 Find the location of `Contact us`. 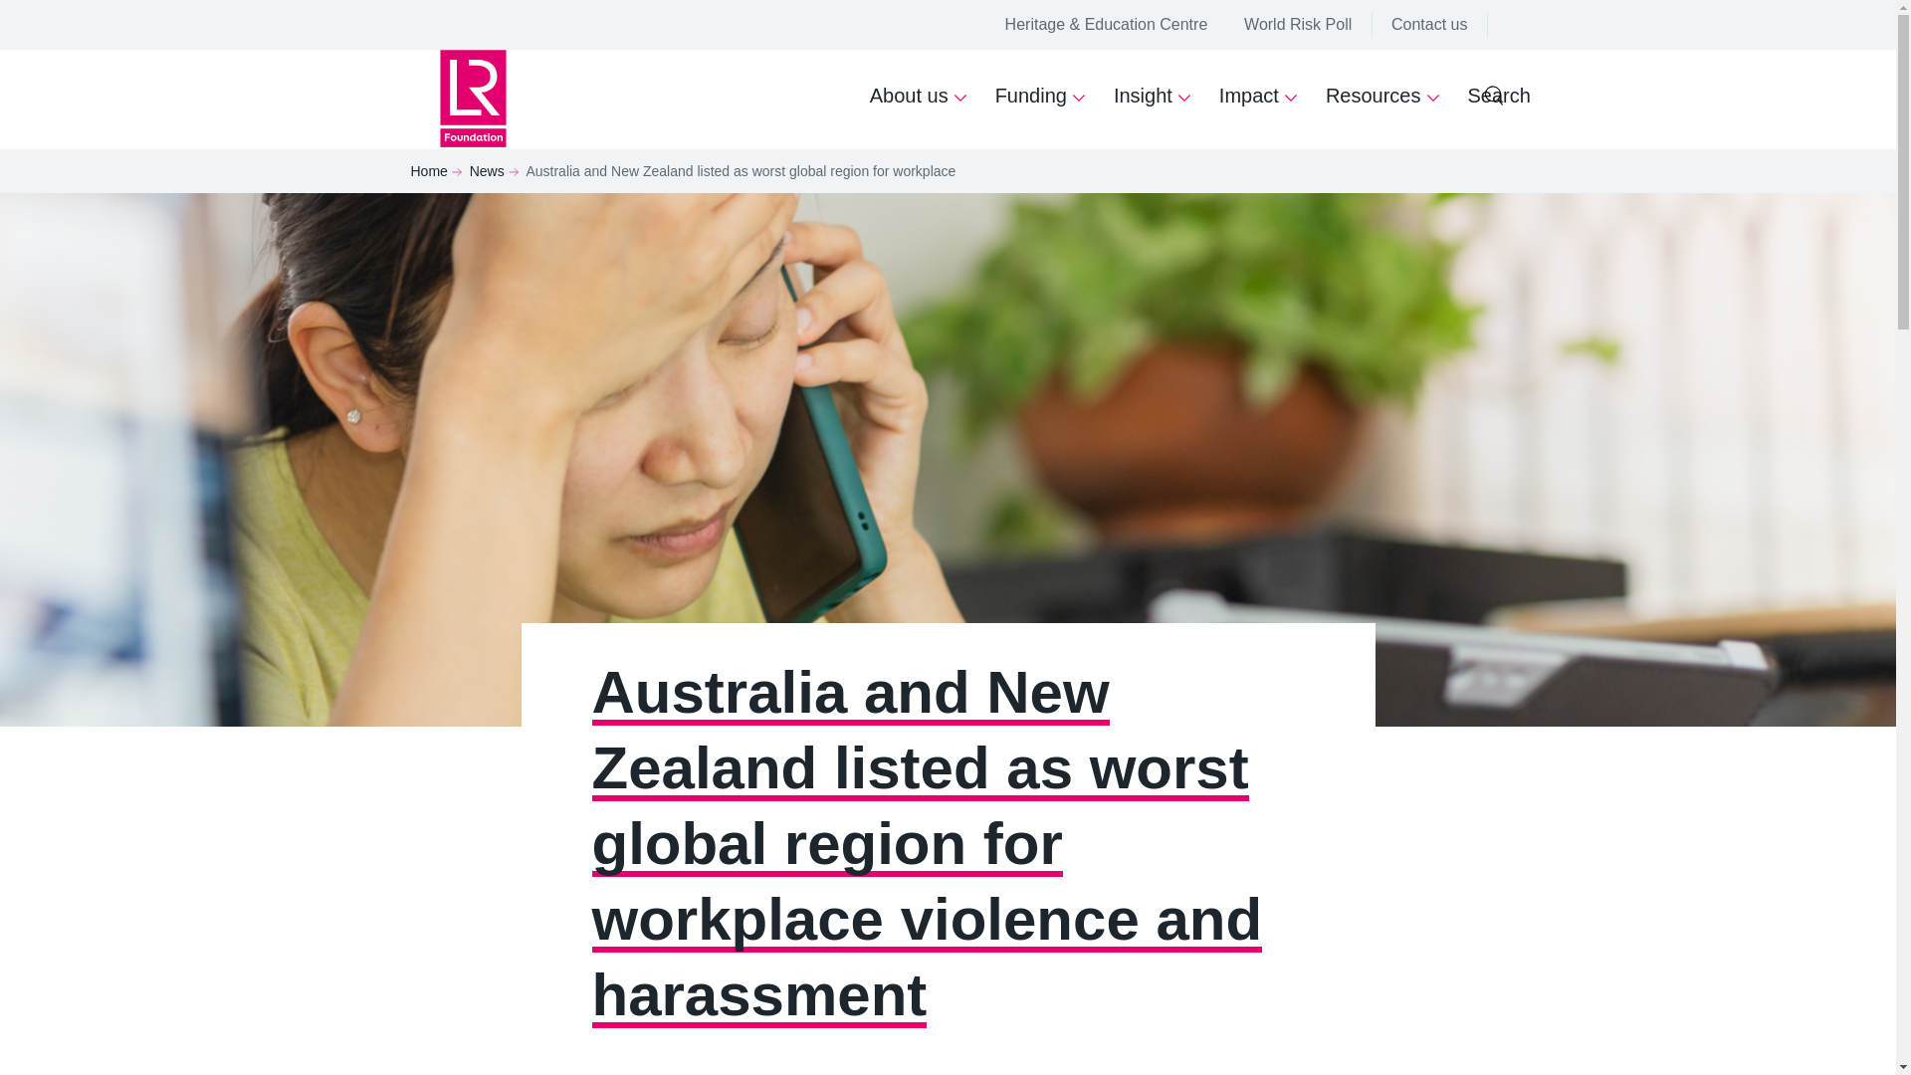

Contact us is located at coordinates (1207, 760).